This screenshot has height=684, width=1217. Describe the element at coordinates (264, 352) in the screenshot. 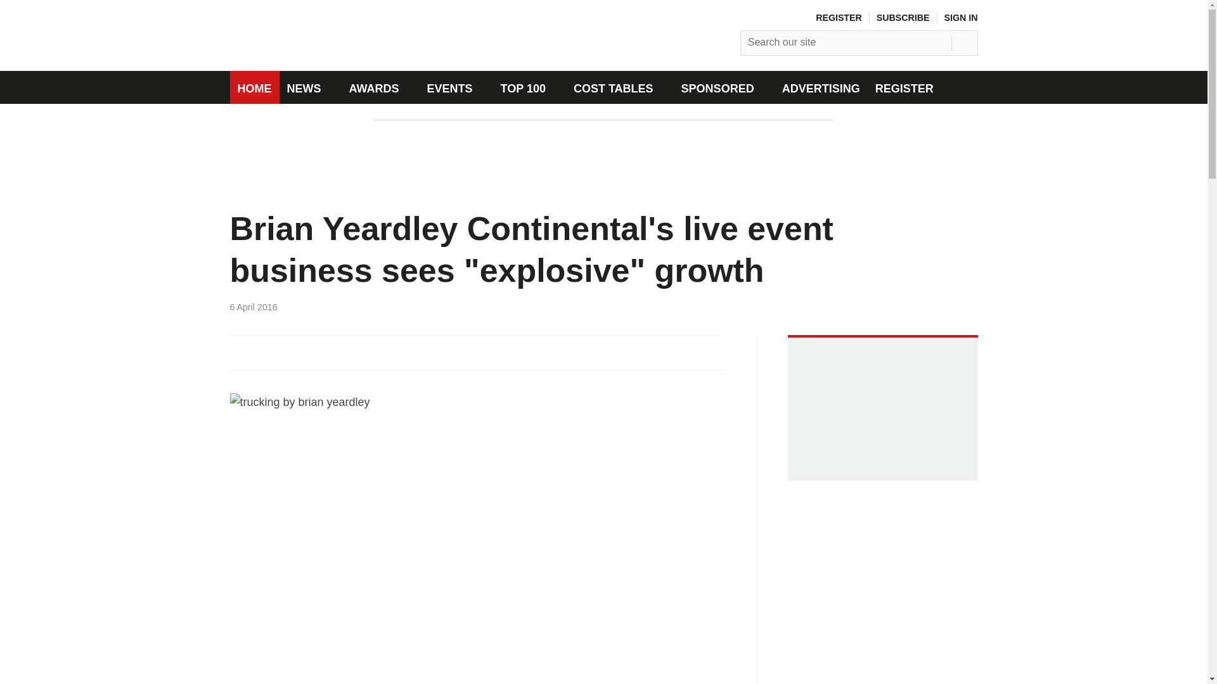

I see `Share this on Twitter` at that location.